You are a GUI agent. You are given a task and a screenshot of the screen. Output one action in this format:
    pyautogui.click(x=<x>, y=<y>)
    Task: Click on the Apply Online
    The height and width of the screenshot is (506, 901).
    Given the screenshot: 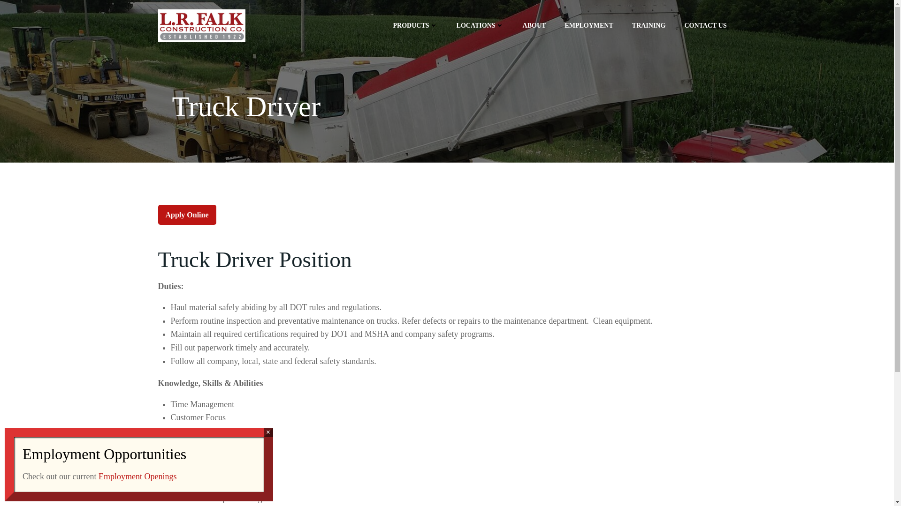 What is the action you would take?
    pyautogui.click(x=187, y=215)
    